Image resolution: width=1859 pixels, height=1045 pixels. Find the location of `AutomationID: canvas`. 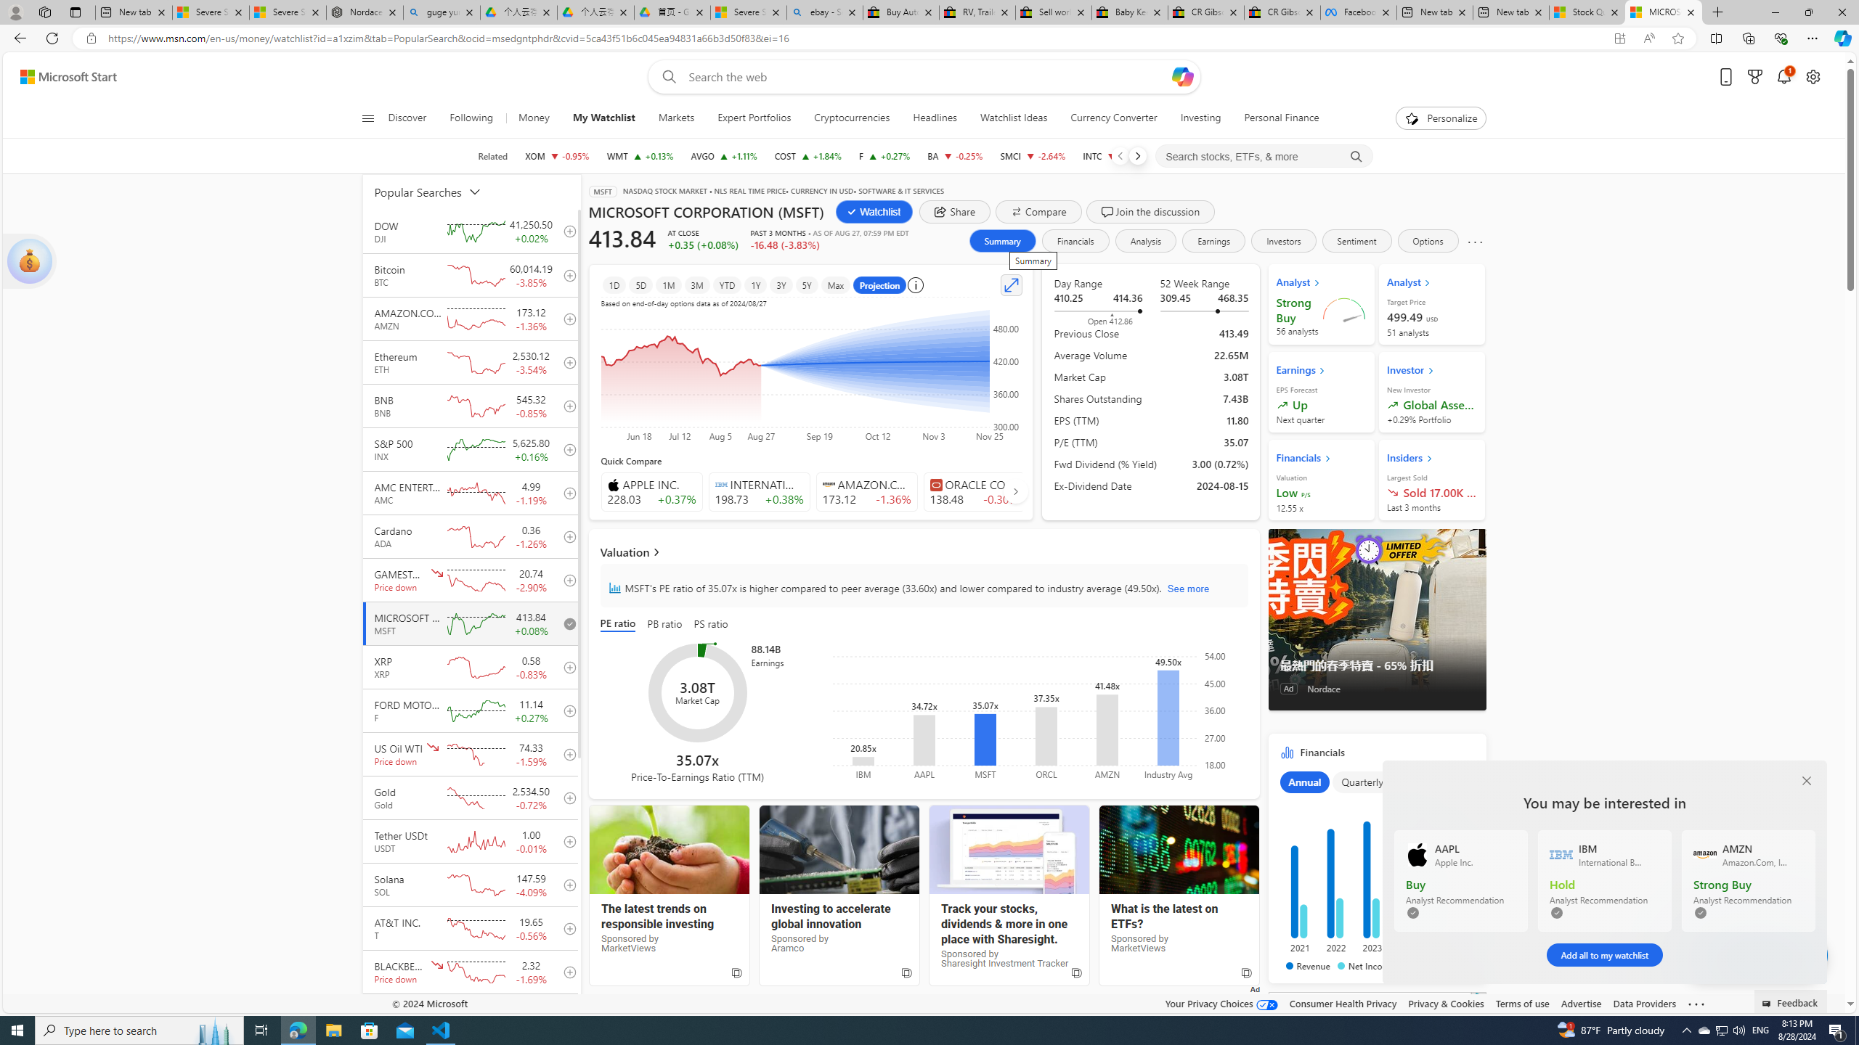

AutomationID: canvas is located at coordinates (1377, 1083).